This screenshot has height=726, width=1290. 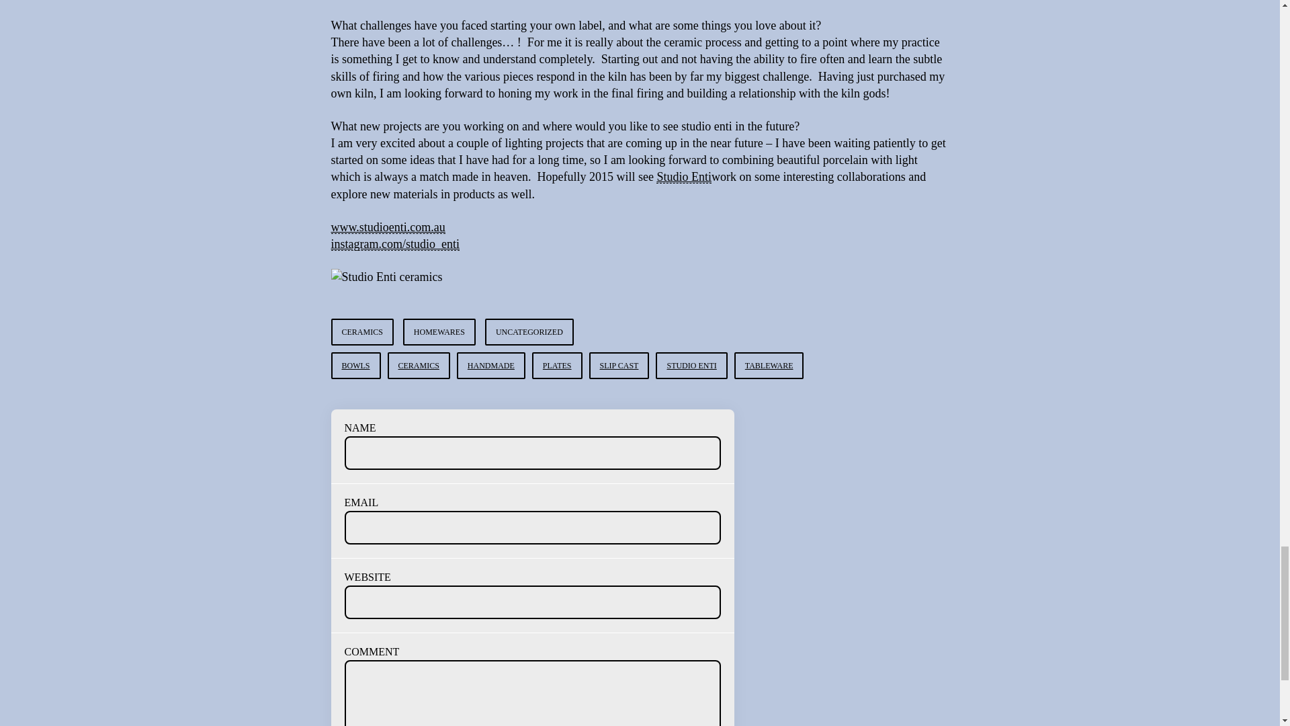 I want to click on Studio Enti, so click(x=387, y=227).